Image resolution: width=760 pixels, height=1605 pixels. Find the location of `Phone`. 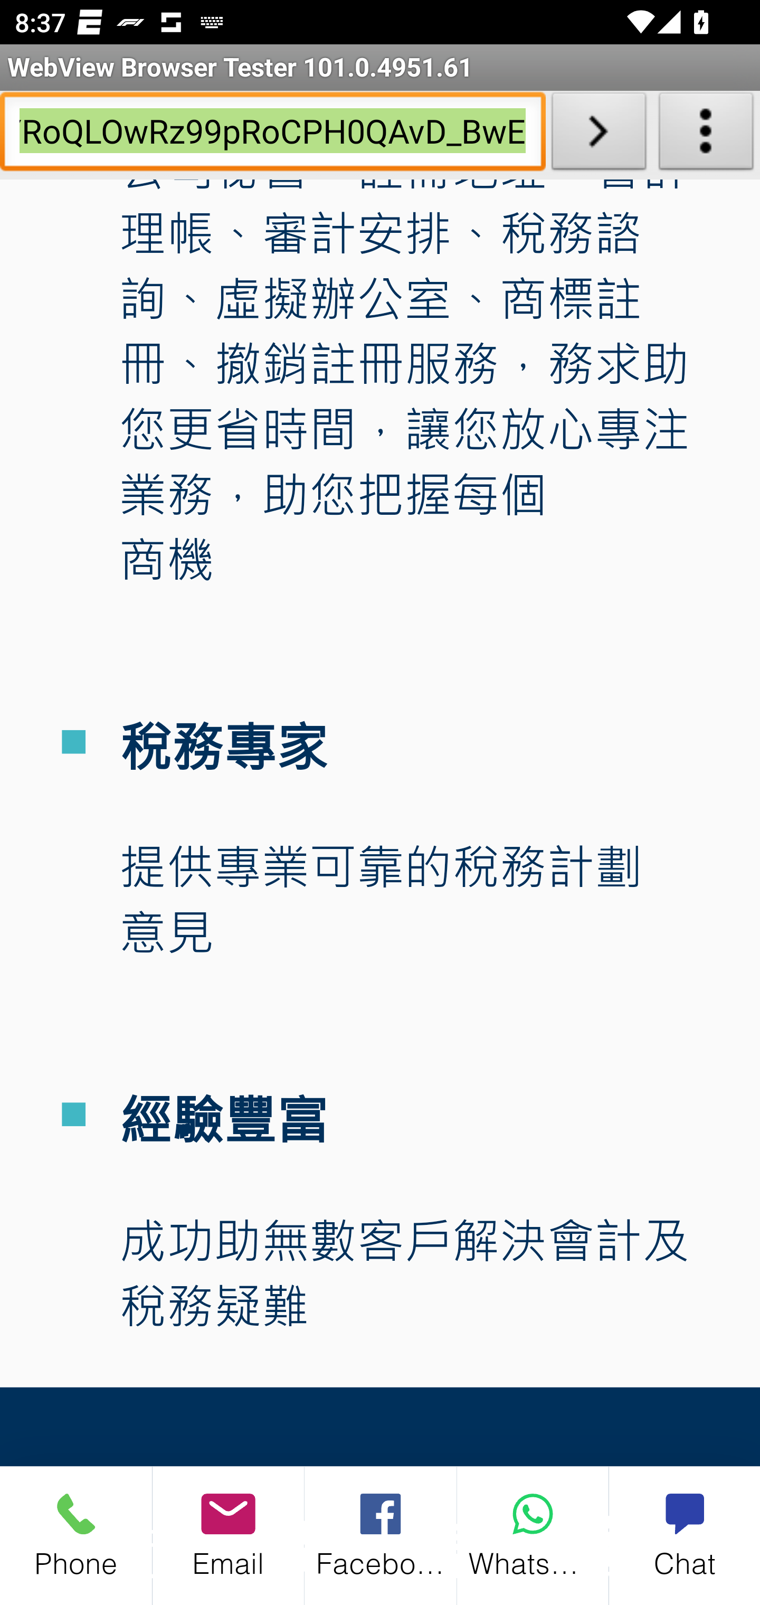

Phone is located at coordinates (76, 1534).